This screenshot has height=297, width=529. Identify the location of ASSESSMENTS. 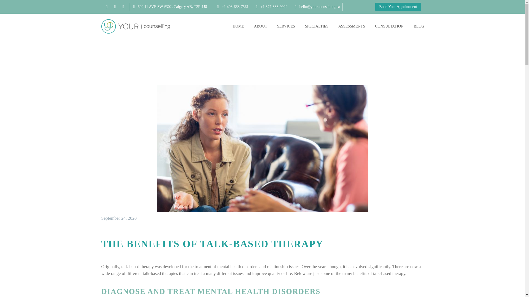
(352, 26).